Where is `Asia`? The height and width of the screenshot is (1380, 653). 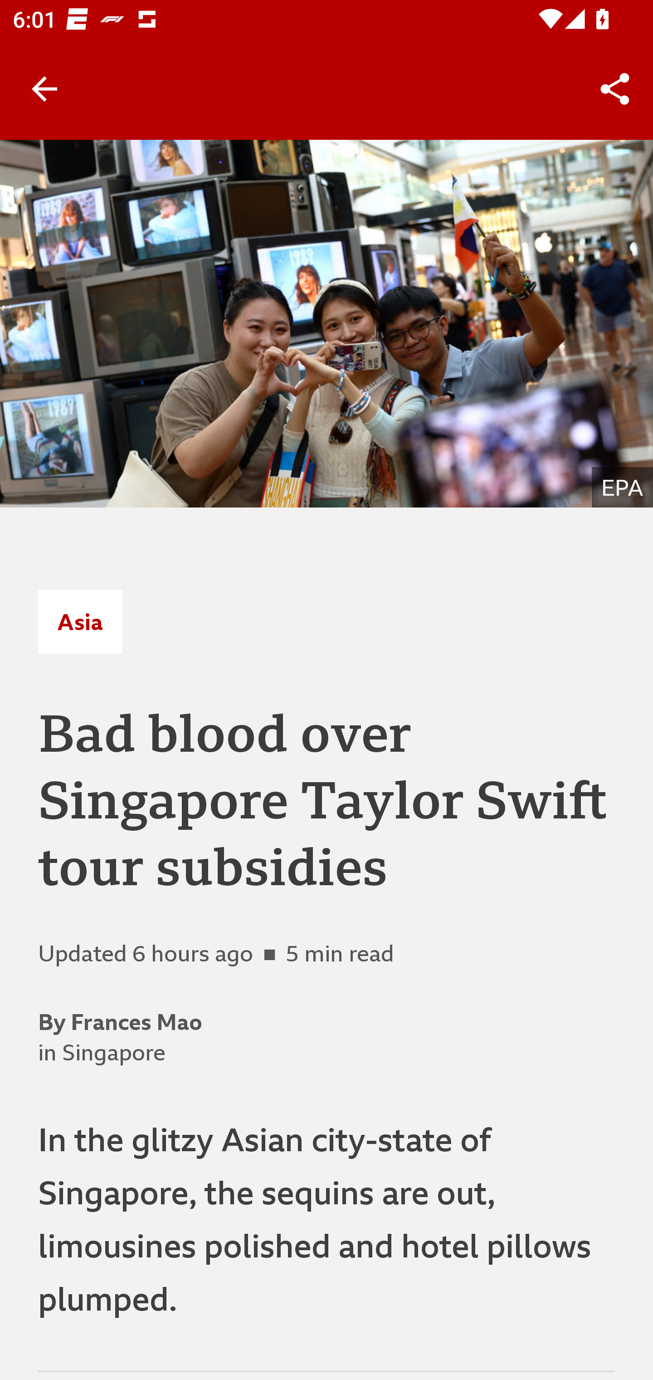
Asia is located at coordinates (80, 621).